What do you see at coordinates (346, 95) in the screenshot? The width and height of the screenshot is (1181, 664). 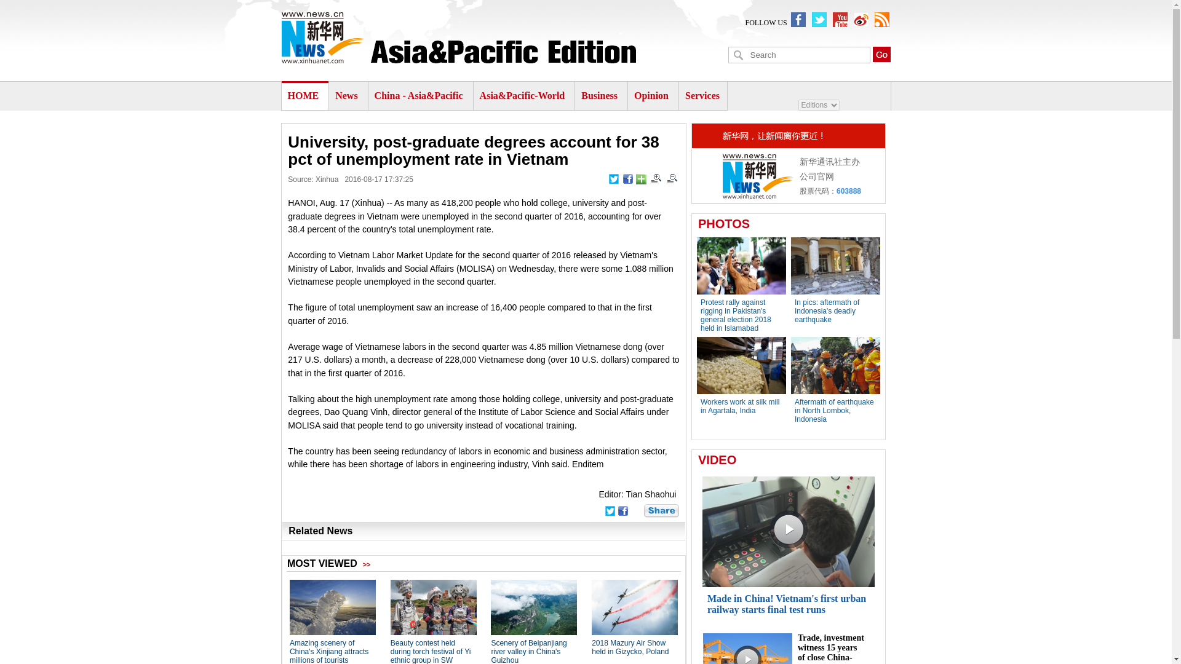 I see `News` at bounding box center [346, 95].